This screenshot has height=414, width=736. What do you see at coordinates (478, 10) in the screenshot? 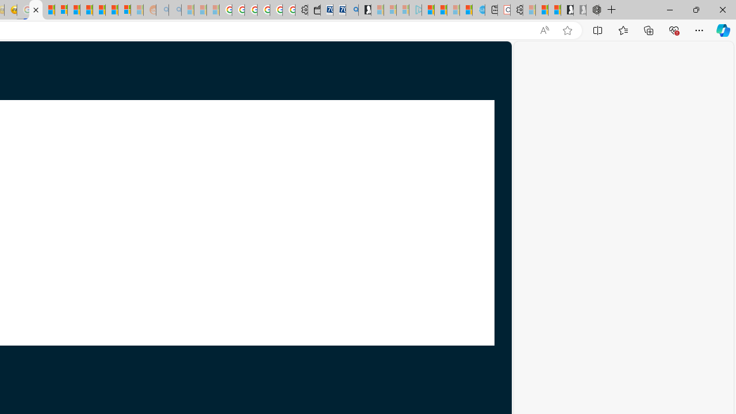
I see `Home | Sky Blue Bikes - Sky Blue Bikes` at bounding box center [478, 10].